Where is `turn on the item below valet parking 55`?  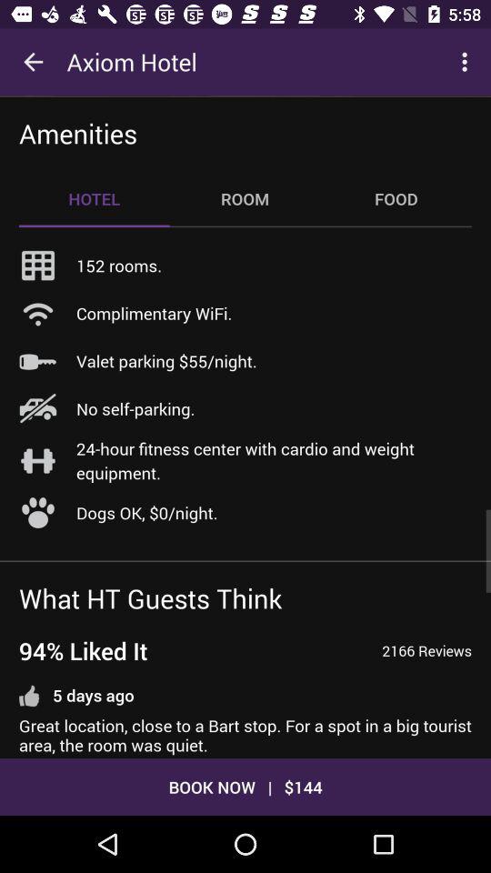
turn on the item below valet parking 55 is located at coordinates (135, 408).